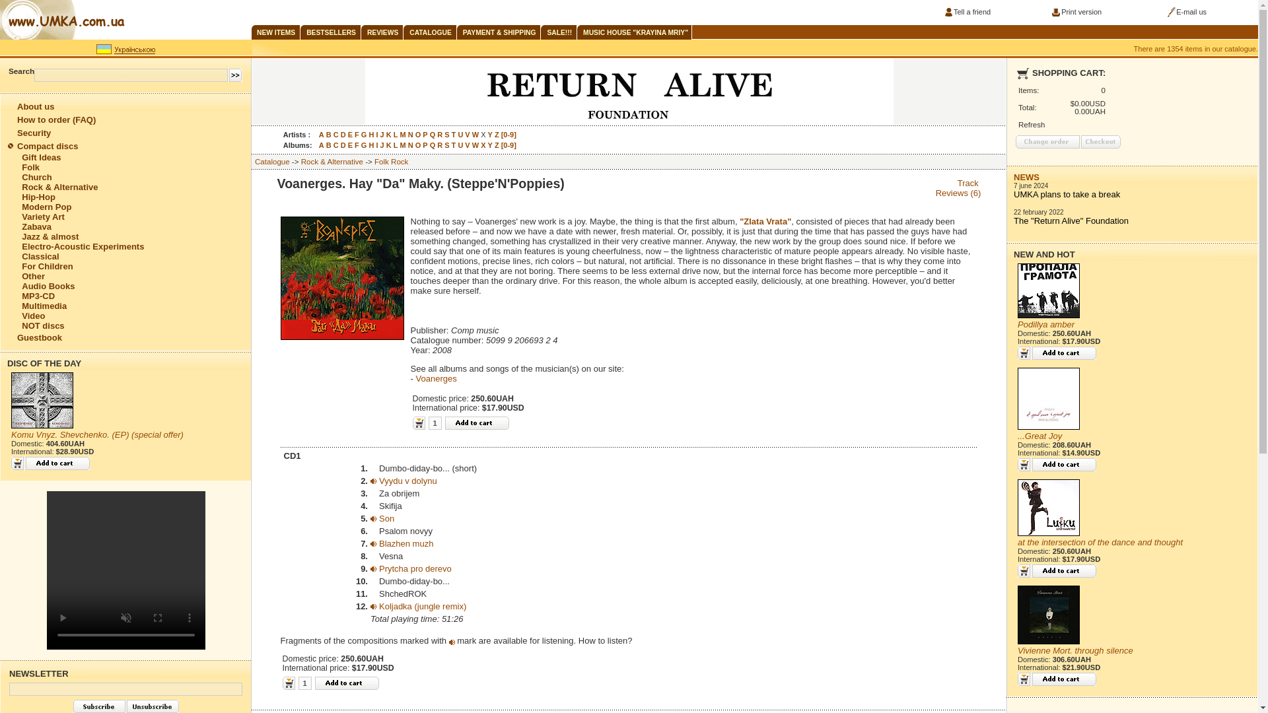  What do you see at coordinates (373, 543) in the screenshot?
I see `Mp3` at bounding box center [373, 543].